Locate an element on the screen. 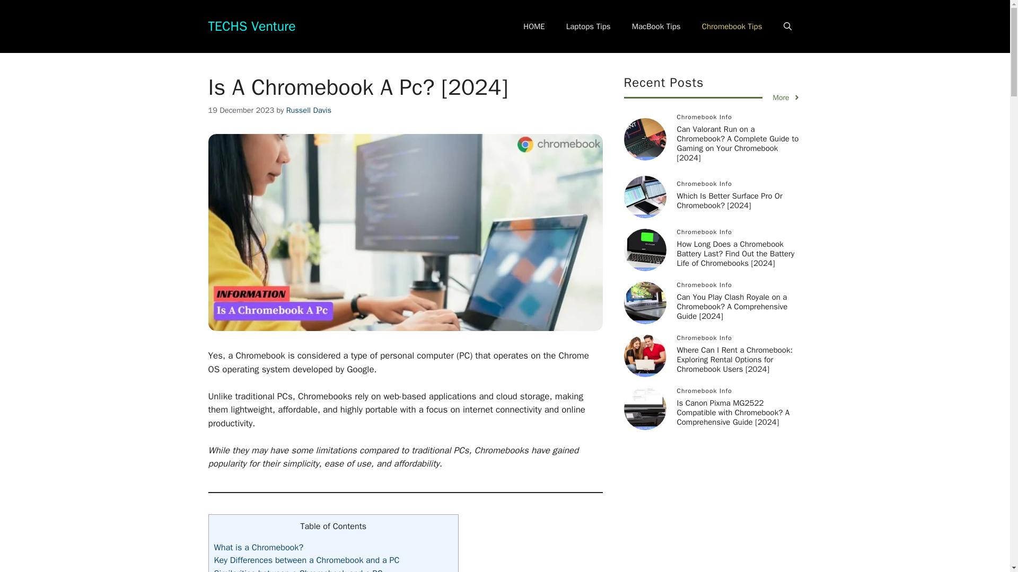  Chromebook Tips is located at coordinates (732, 26).